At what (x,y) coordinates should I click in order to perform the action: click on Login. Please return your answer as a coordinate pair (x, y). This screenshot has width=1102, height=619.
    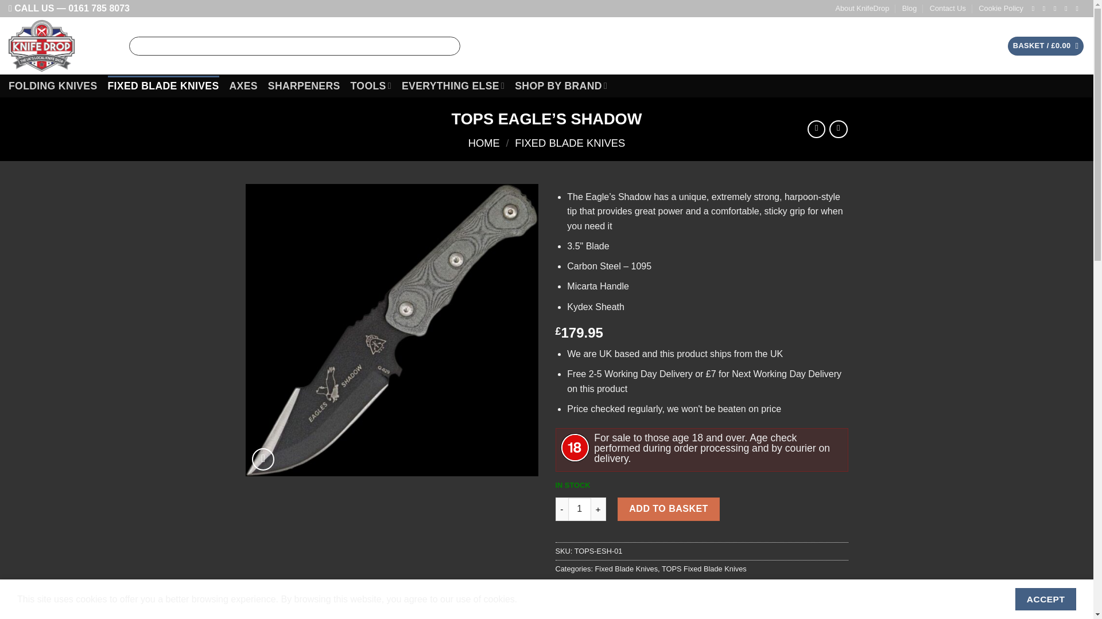
    Looking at the image, I should click on (975, 46).